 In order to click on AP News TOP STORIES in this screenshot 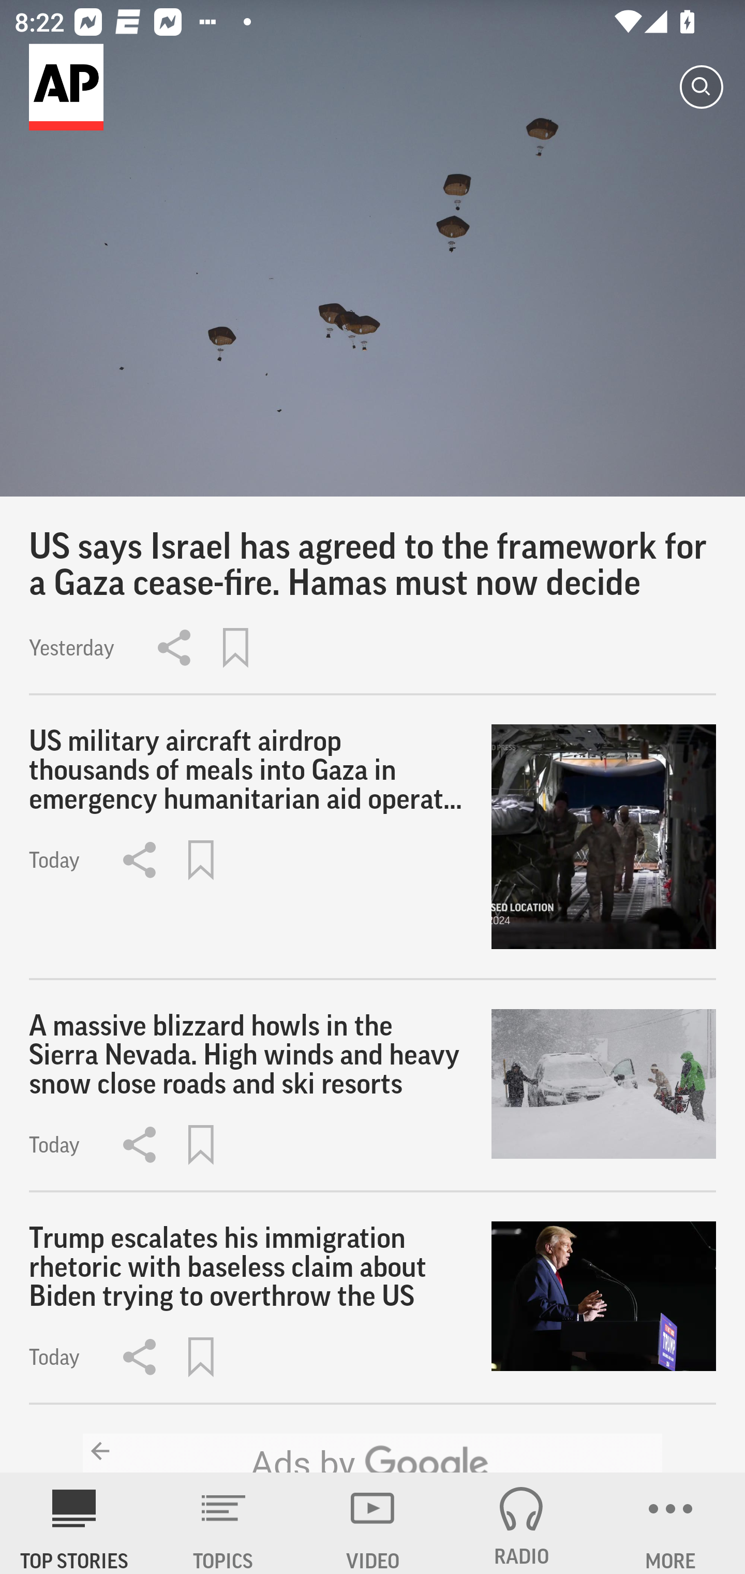, I will do `click(74, 1523)`.